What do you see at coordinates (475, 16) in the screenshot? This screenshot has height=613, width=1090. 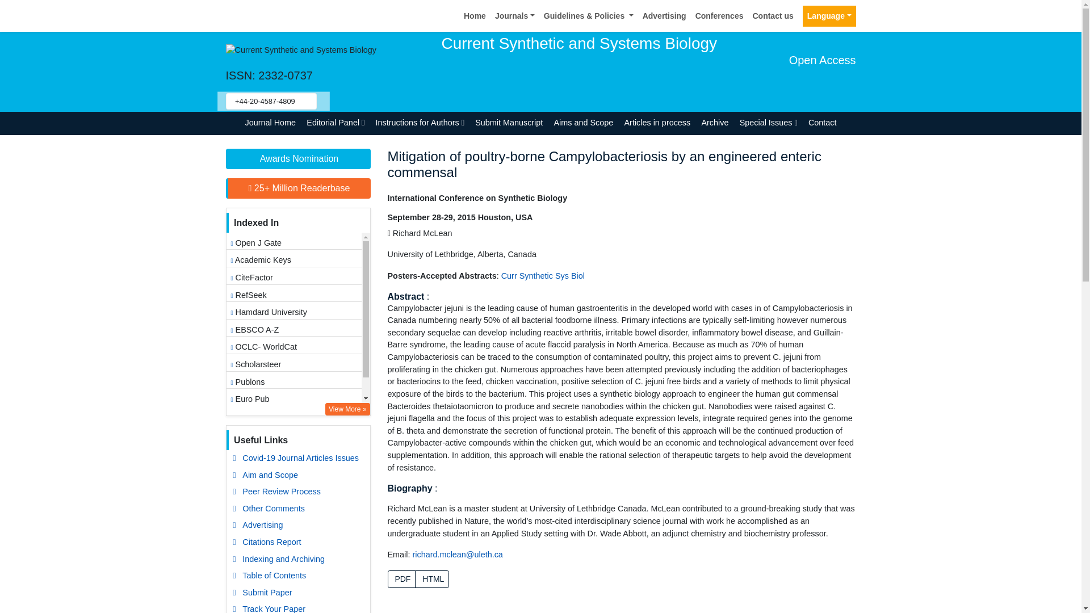 I see `Home` at bounding box center [475, 16].